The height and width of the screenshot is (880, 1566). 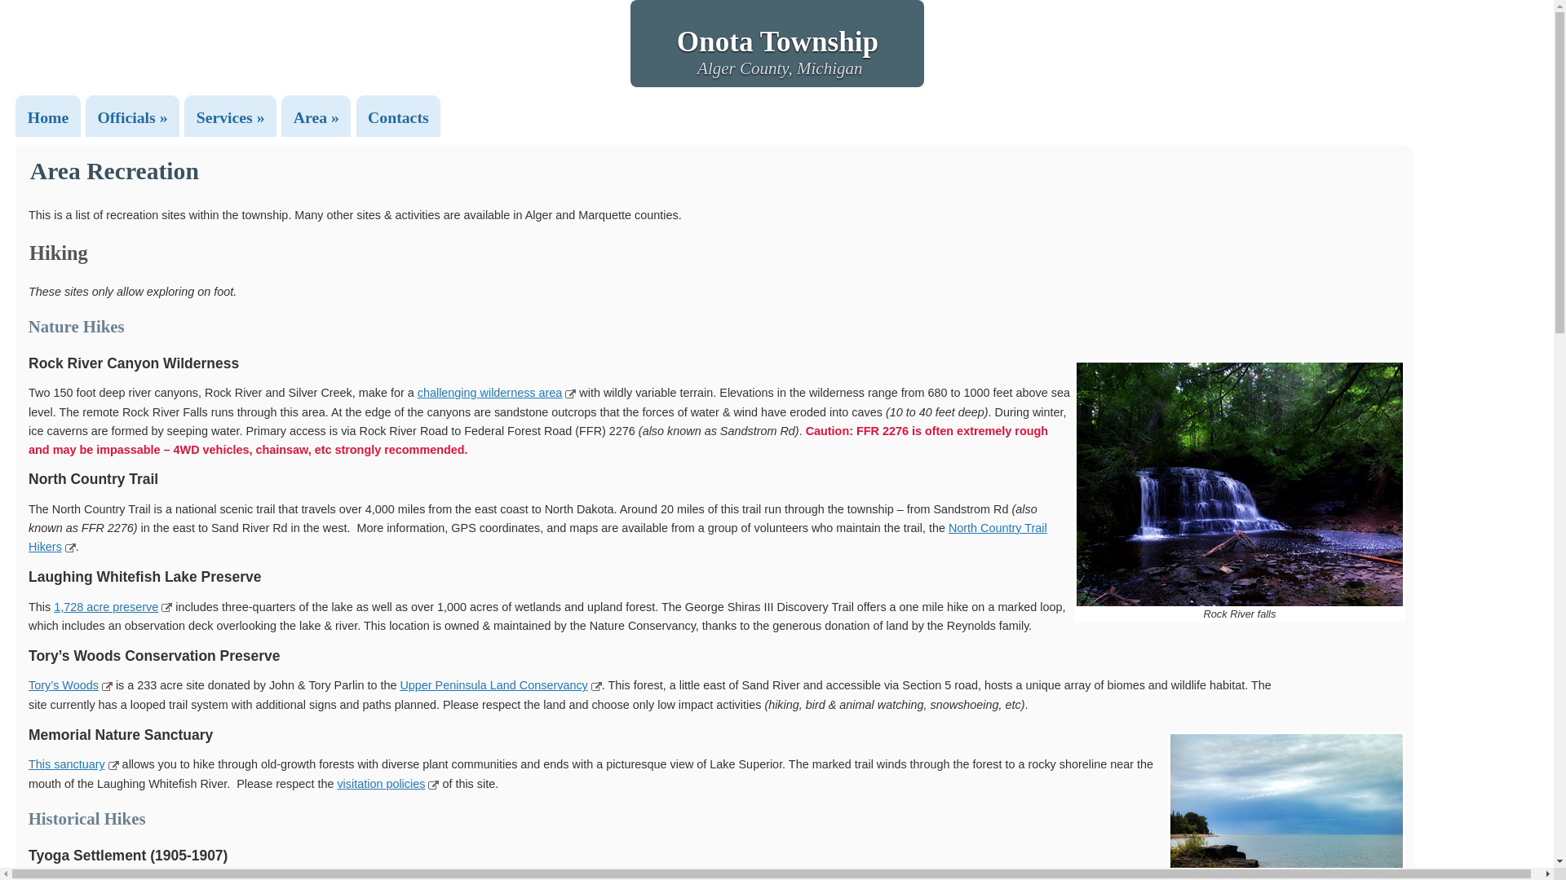 I want to click on Onota Township, so click(x=777, y=42).